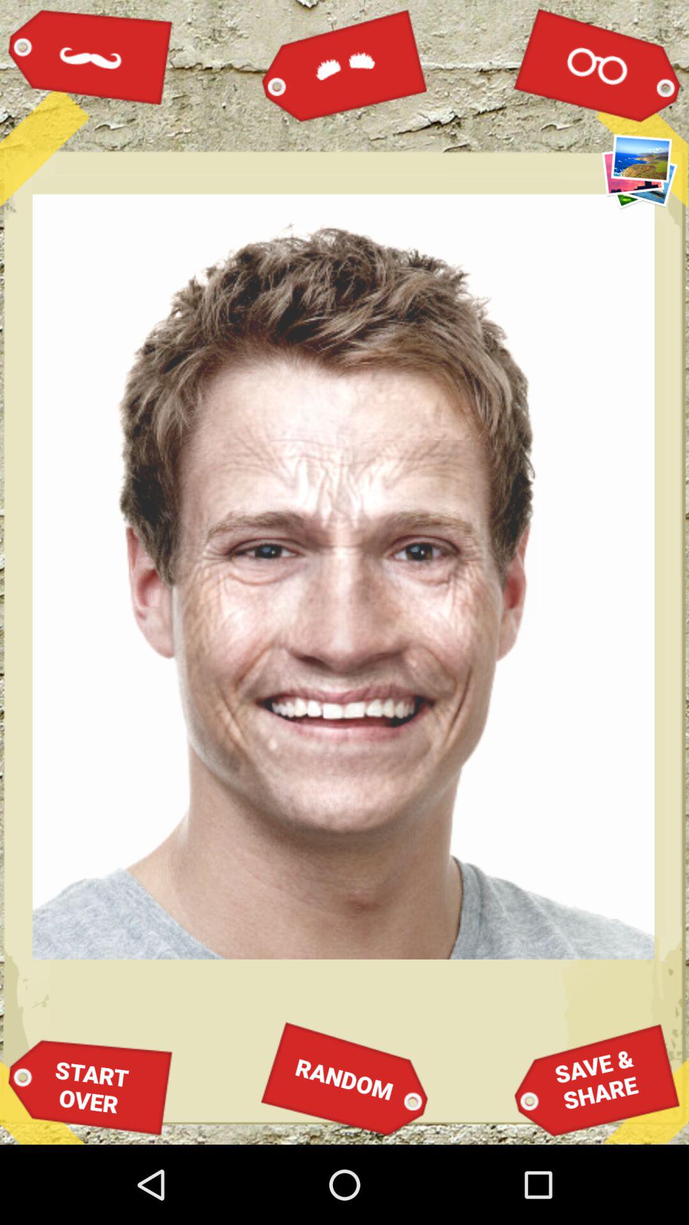 This screenshot has width=689, height=1225. Describe the element at coordinates (91, 1087) in the screenshot. I see `jump to start
over` at that location.